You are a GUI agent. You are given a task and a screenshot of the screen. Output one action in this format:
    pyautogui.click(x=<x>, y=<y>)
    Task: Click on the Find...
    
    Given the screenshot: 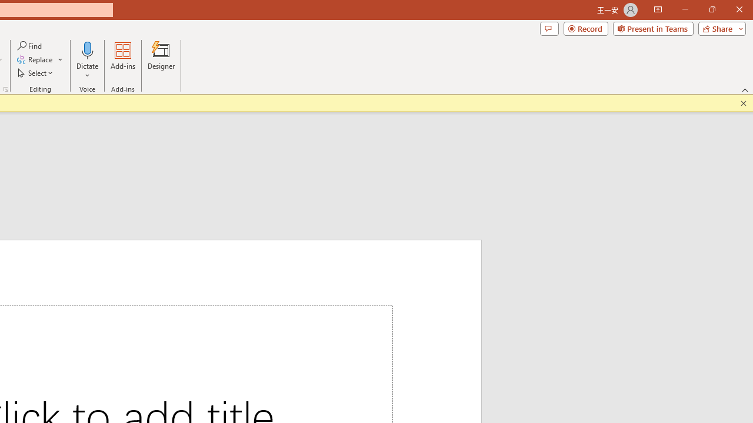 What is the action you would take?
    pyautogui.click(x=31, y=46)
    